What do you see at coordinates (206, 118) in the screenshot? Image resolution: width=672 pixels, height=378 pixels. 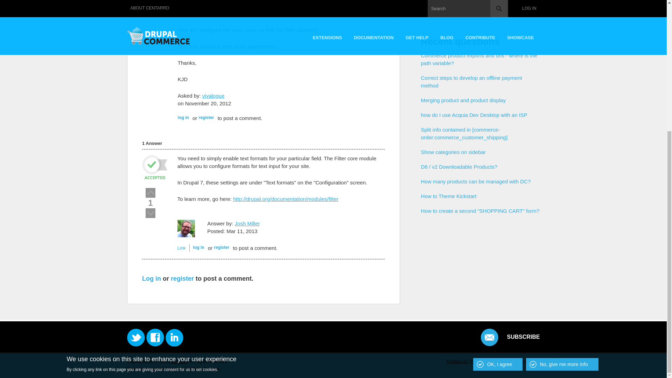 I see `register` at bounding box center [206, 118].